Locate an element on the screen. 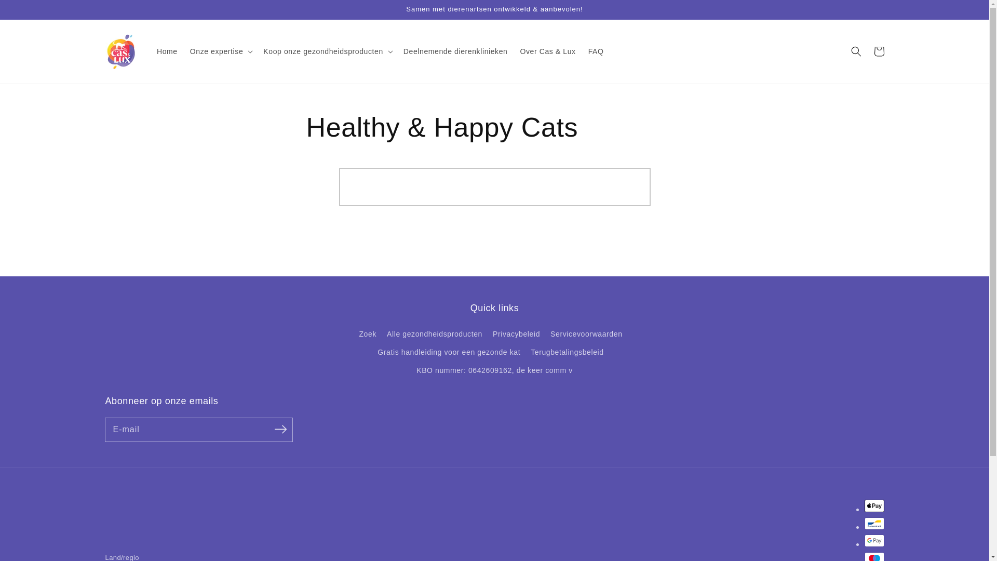  Over Cas & Lux is located at coordinates (547, 51).